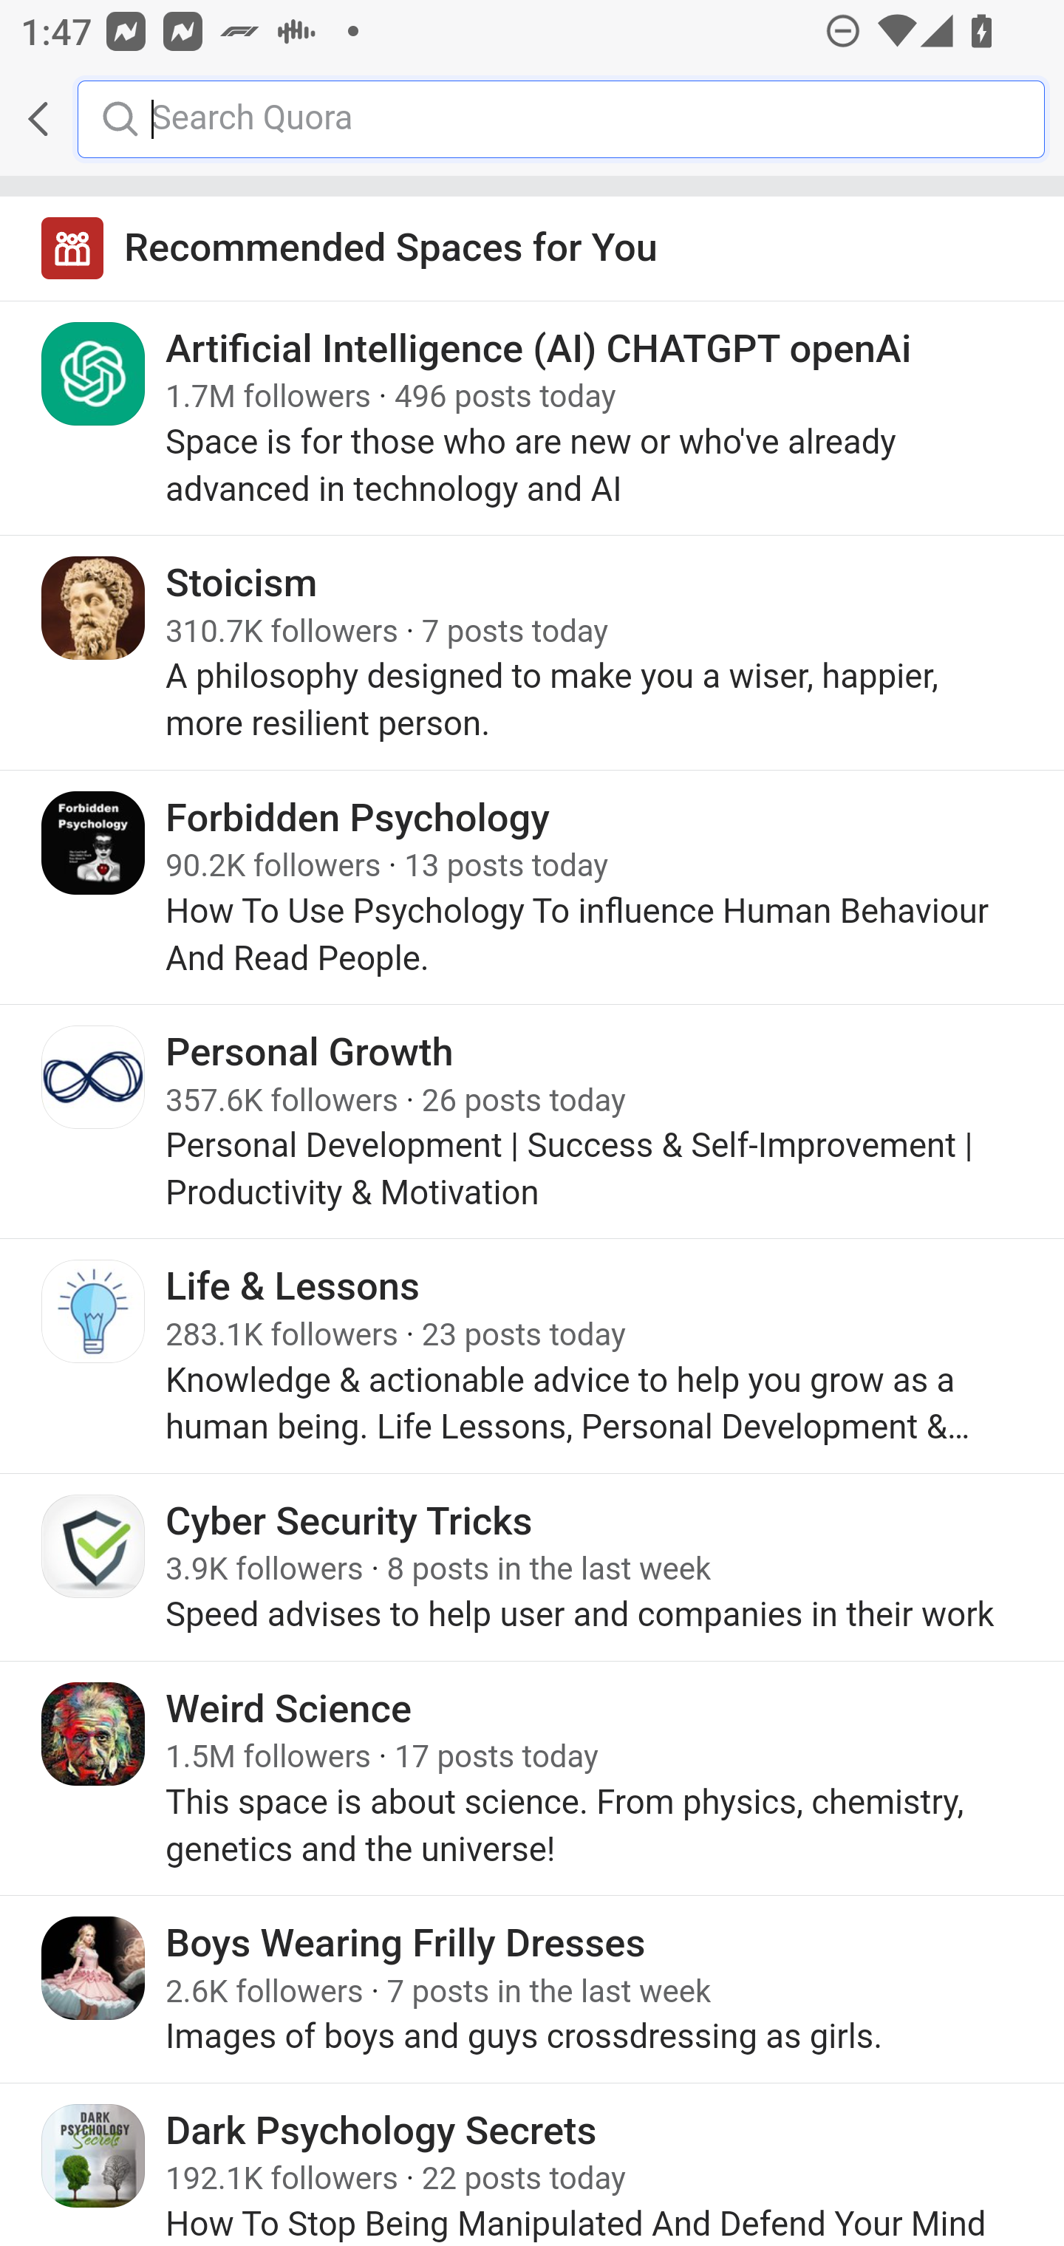 Image resolution: width=1064 pixels, height=2246 pixels. What do you see at coordinates (94, 608) in the screenshot?
I see `Icon for Stoicism` at bounding box center [94, 608].